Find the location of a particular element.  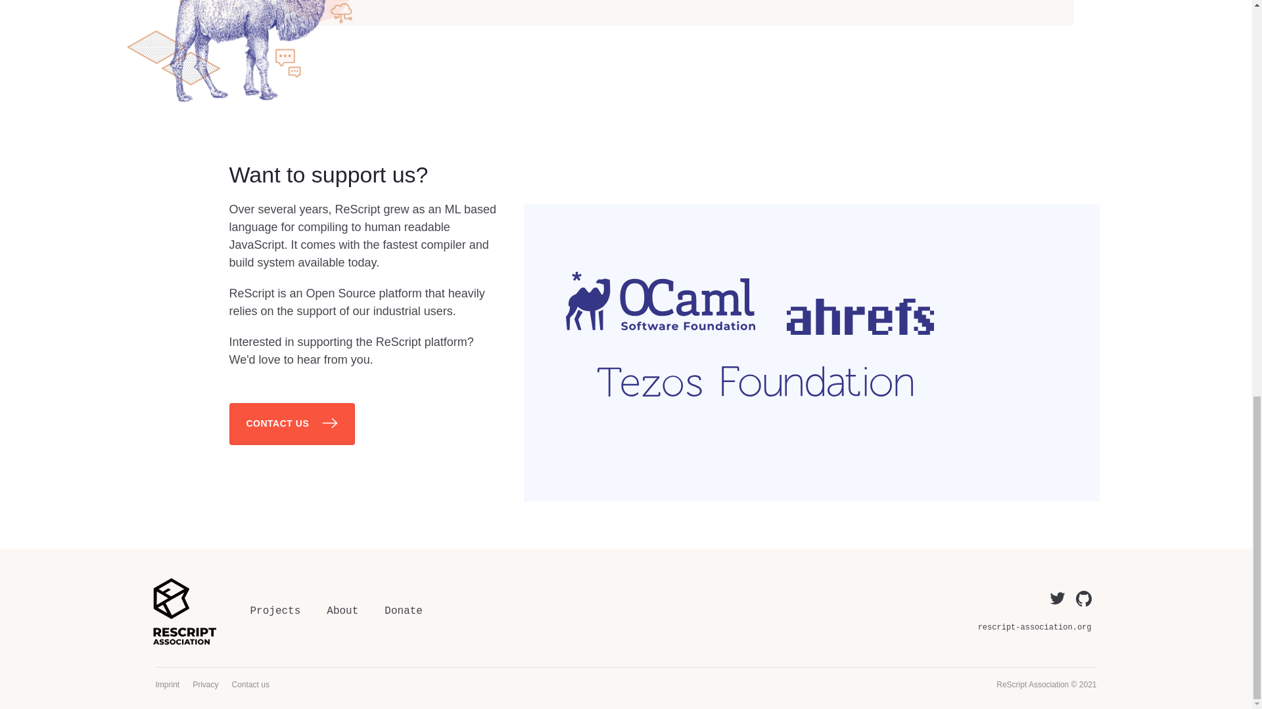

Donate is located at coordinates (404, 611).